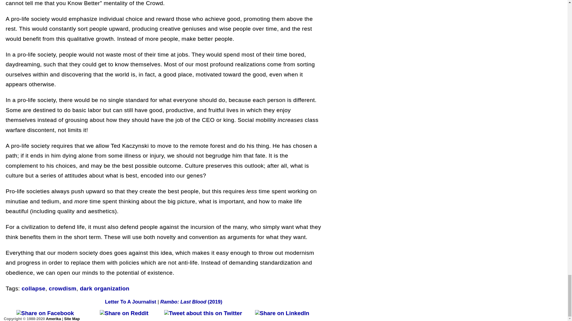  I want to click on dark organization, so click(104, 288).